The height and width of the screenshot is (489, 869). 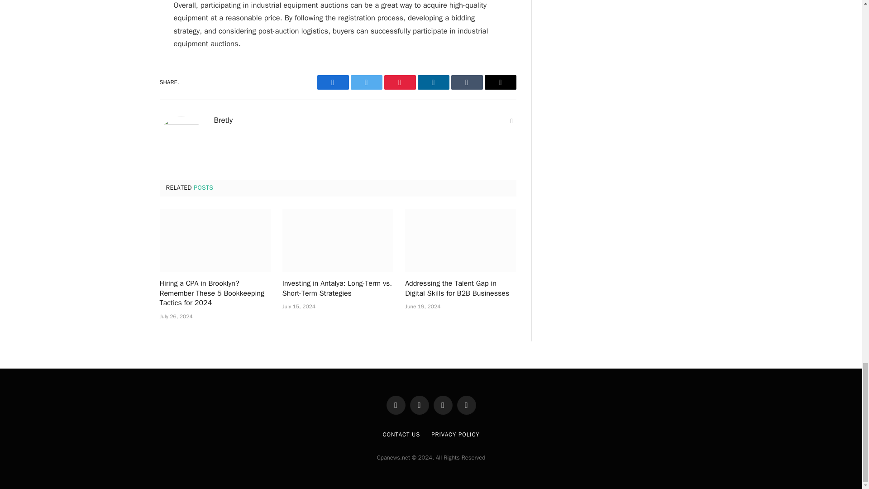 I want to click on Pinterest, so click(x=399, y=82).